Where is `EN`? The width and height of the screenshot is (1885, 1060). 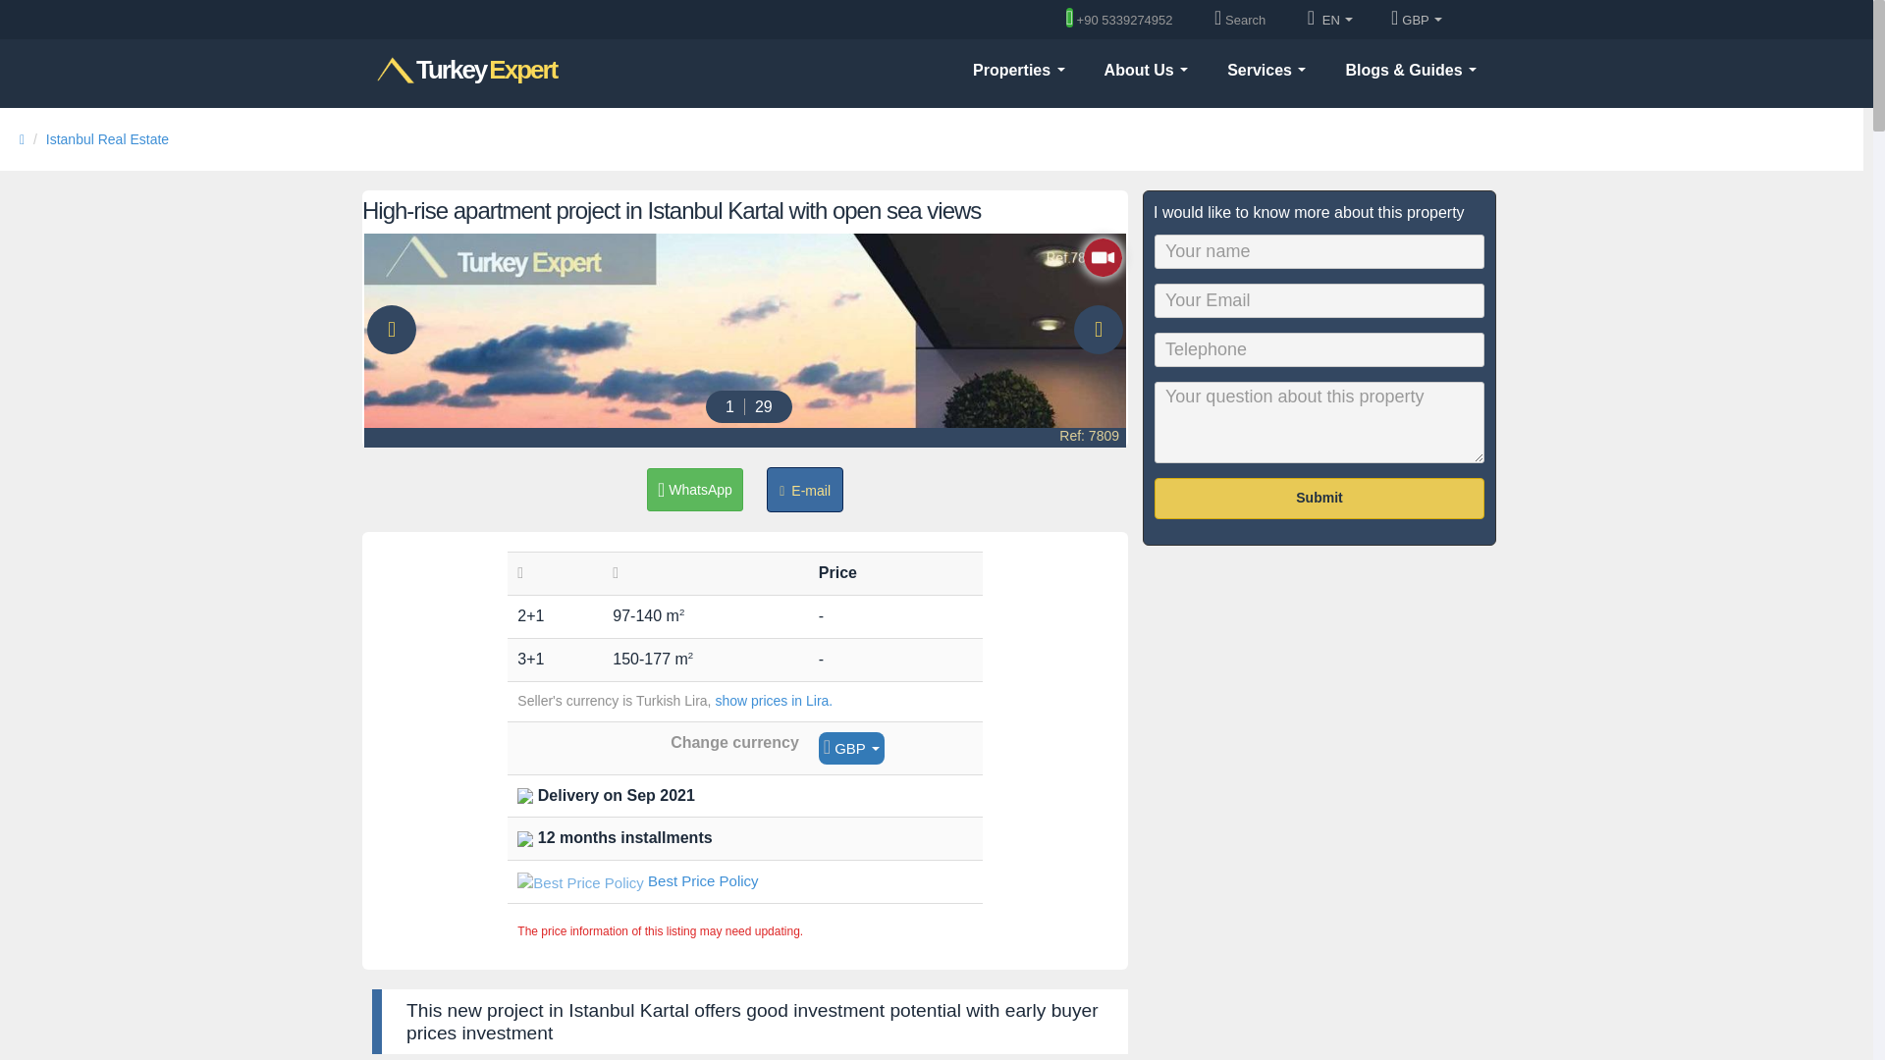
EN is located at coordinates (1330, 21).